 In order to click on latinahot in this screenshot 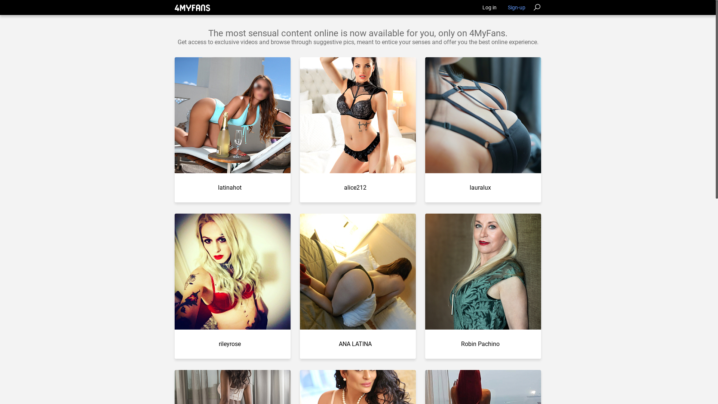, I will do `click(230, 188)`.